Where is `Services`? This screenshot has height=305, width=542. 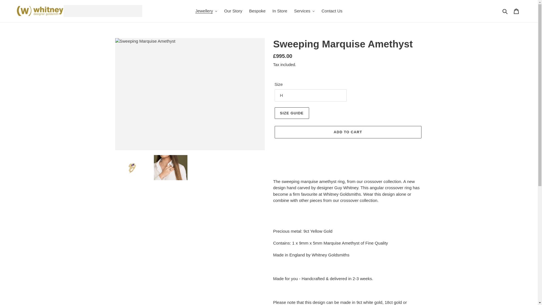 Services is located at coordinates (304, 11).